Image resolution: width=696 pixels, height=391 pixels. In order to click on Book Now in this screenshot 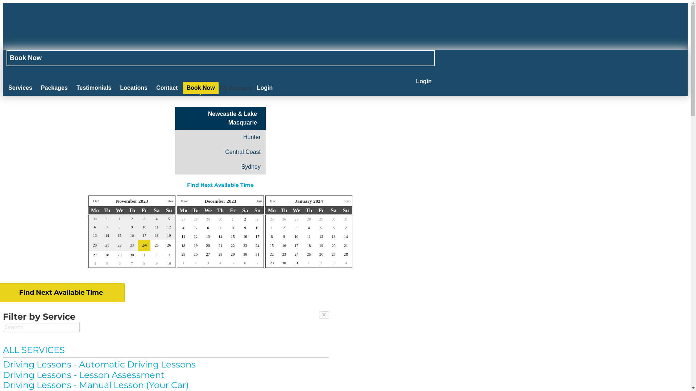, I will do `click(200, 88)`.